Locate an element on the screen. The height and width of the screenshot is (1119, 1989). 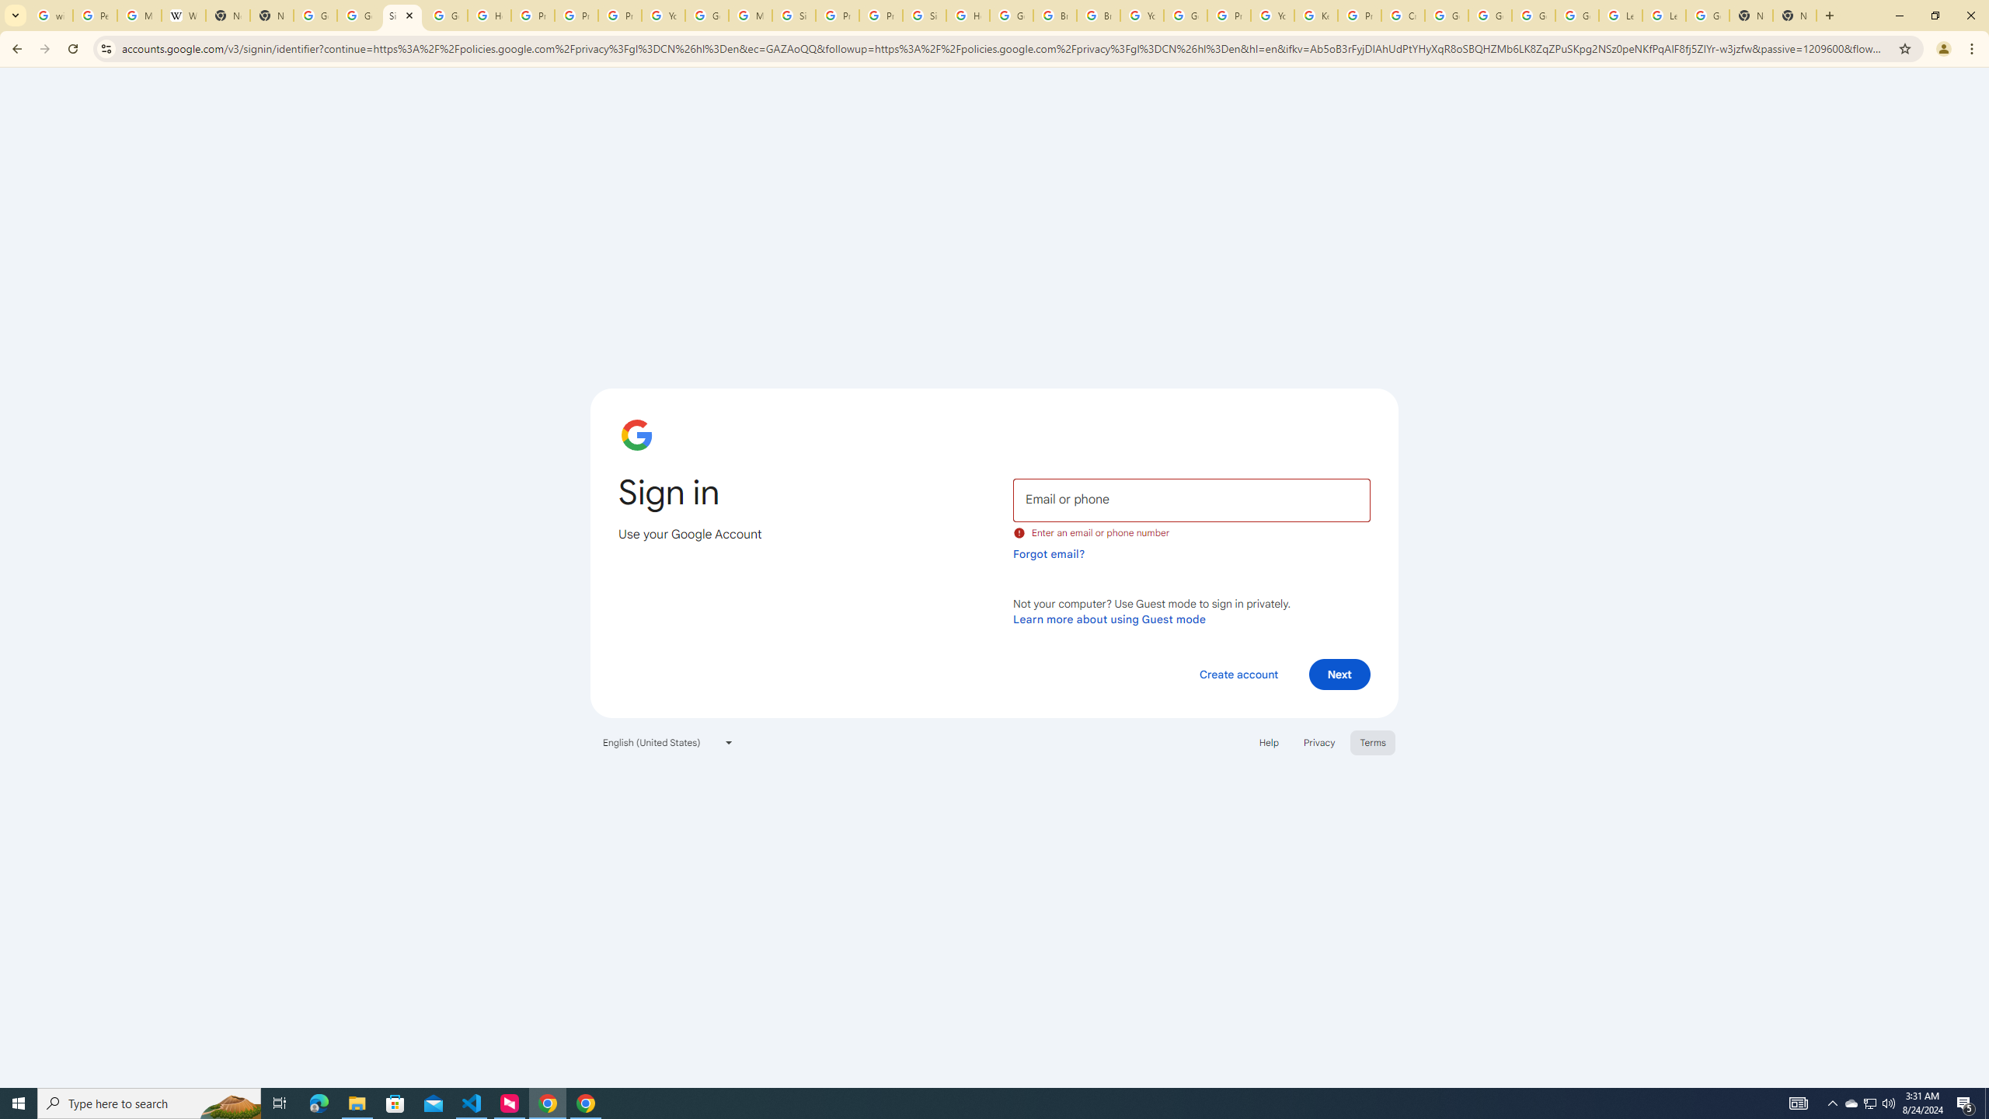
Google Account Help is located at coordinates (1447, 16).